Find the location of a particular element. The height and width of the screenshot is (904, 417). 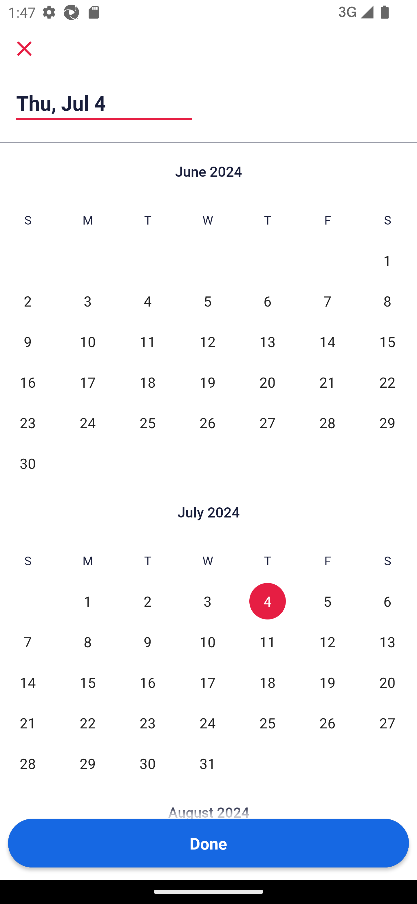

1 Sat, Jun 1, Not Selected is located at coordinates (387, 261).